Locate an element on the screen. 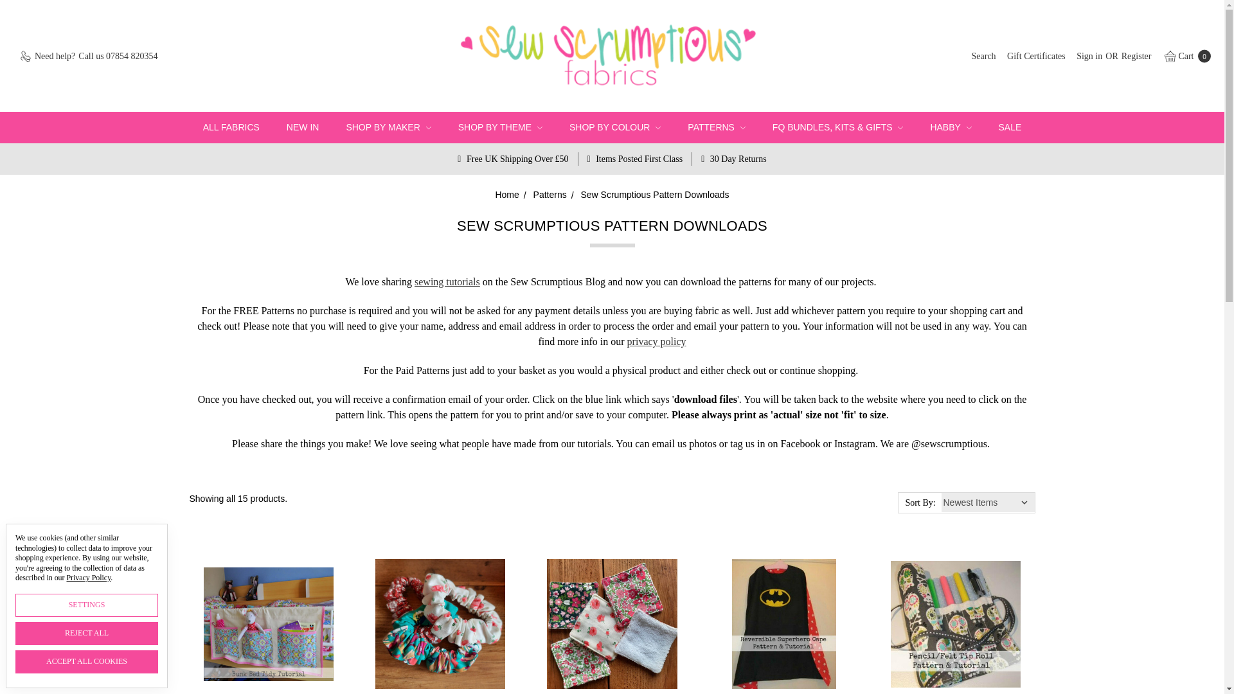  Sew Scrumptious - Superhero Cape Tutorial is located at coordinates (784, 624).